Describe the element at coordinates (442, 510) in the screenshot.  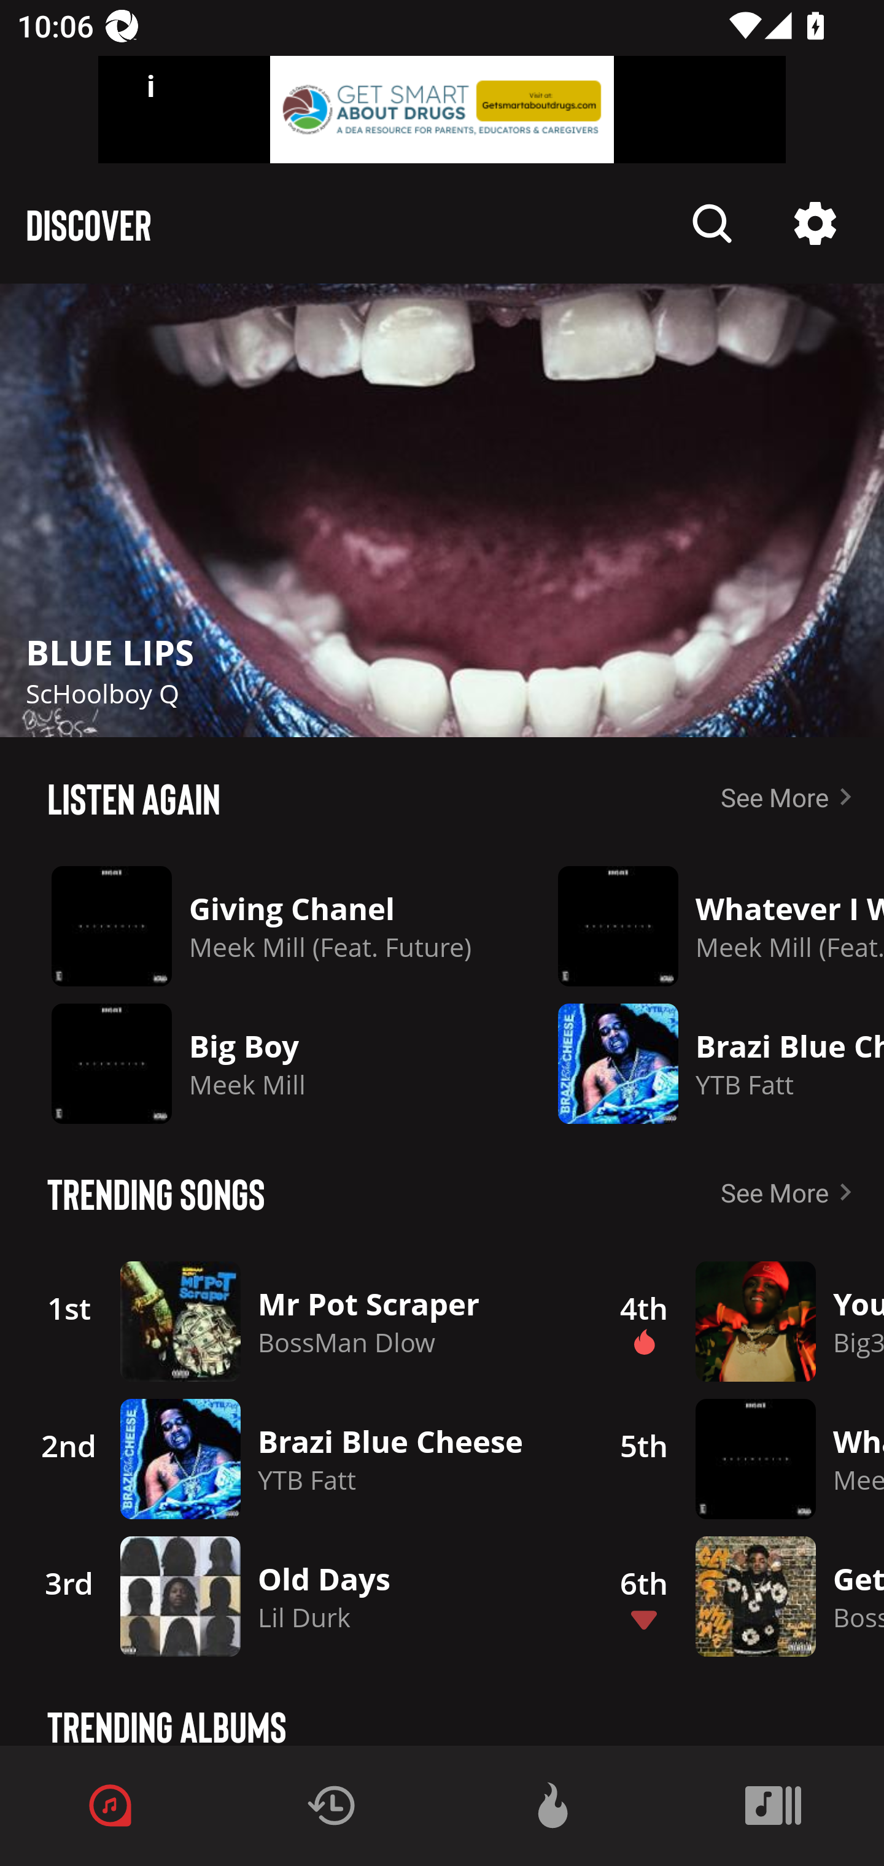
I see `Description` at that location.